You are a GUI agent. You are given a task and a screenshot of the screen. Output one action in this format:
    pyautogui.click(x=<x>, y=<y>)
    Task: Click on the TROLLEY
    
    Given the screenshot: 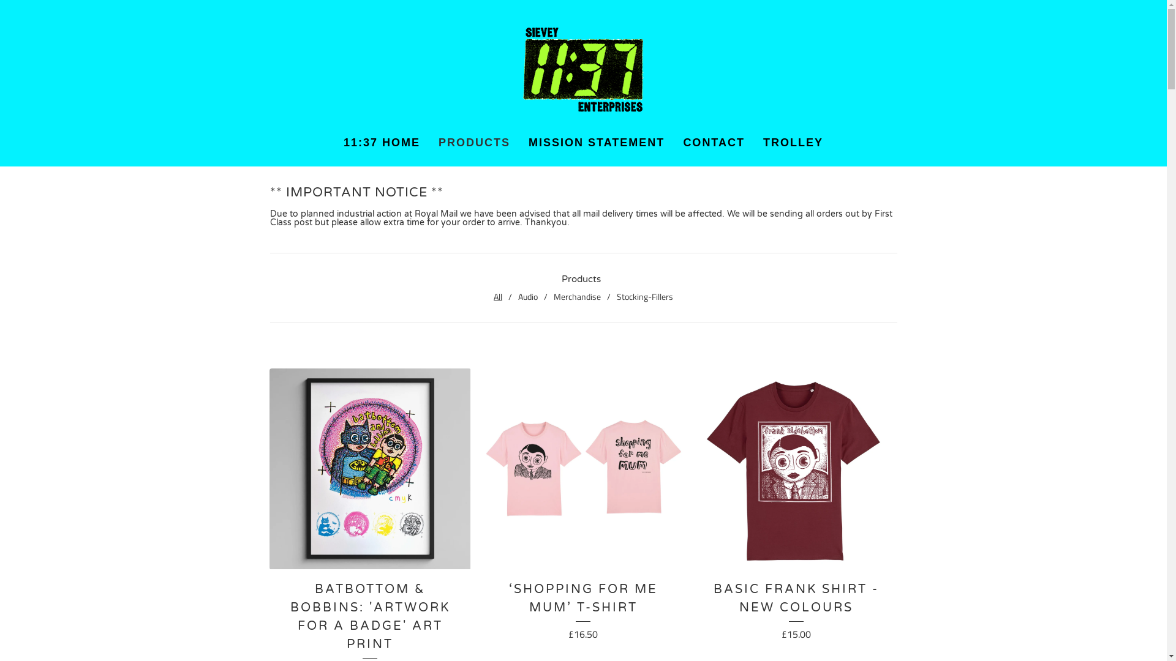 What is the action you would take?
    pyautogui.click(x=793, y=143)
    